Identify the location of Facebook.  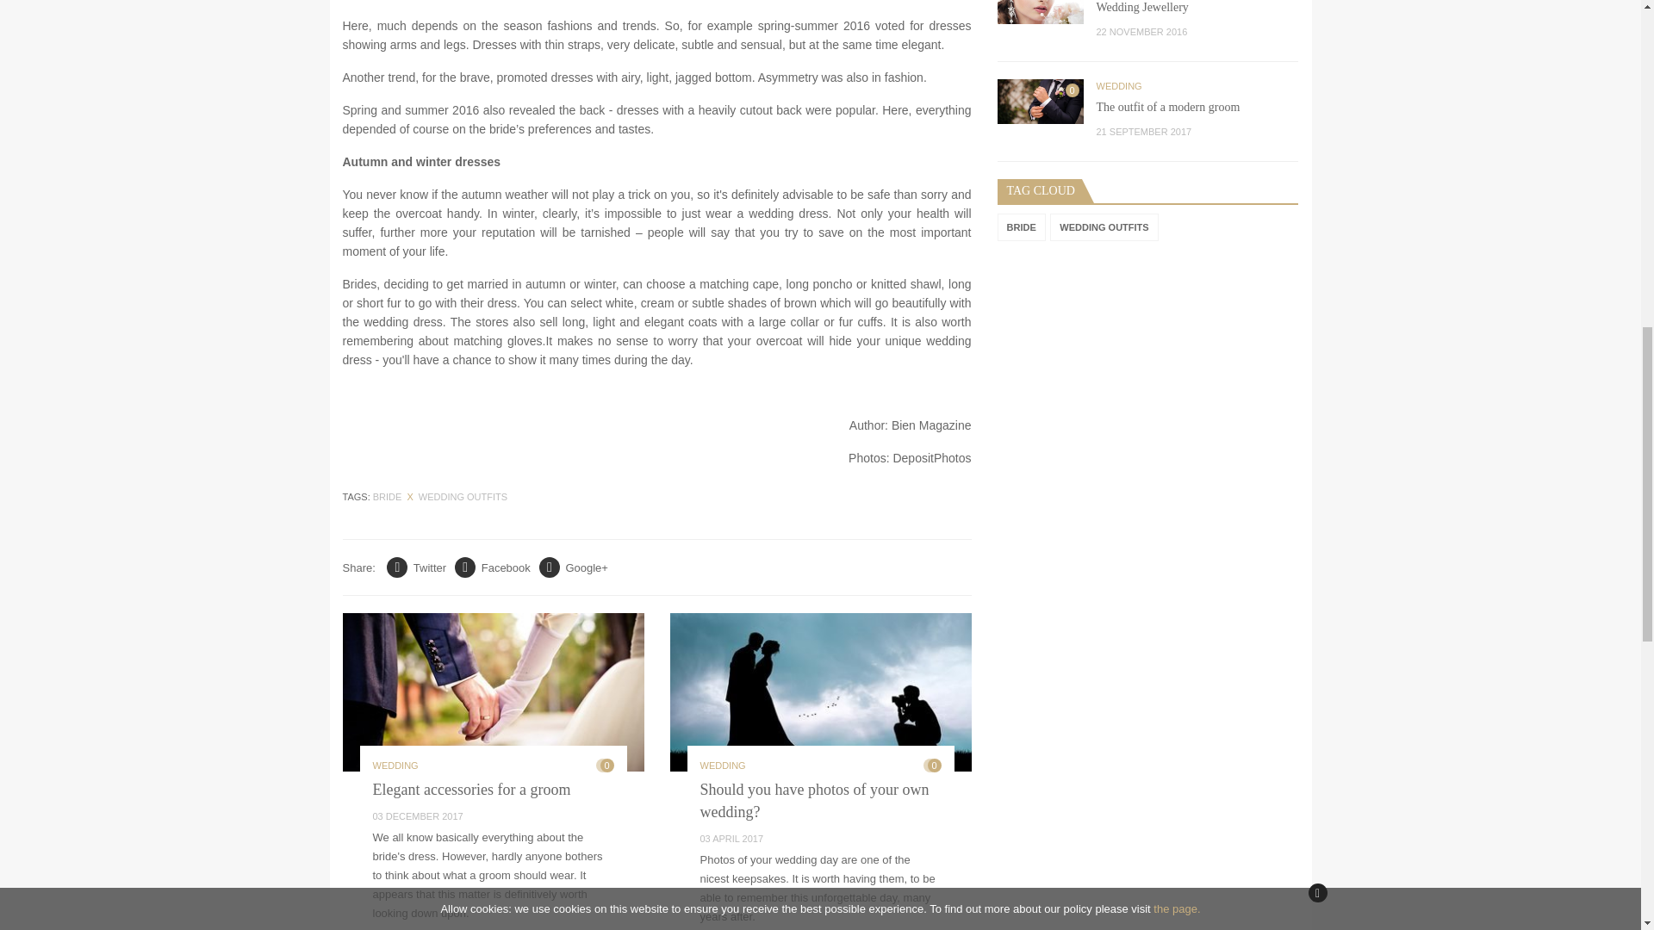
(493, 567).